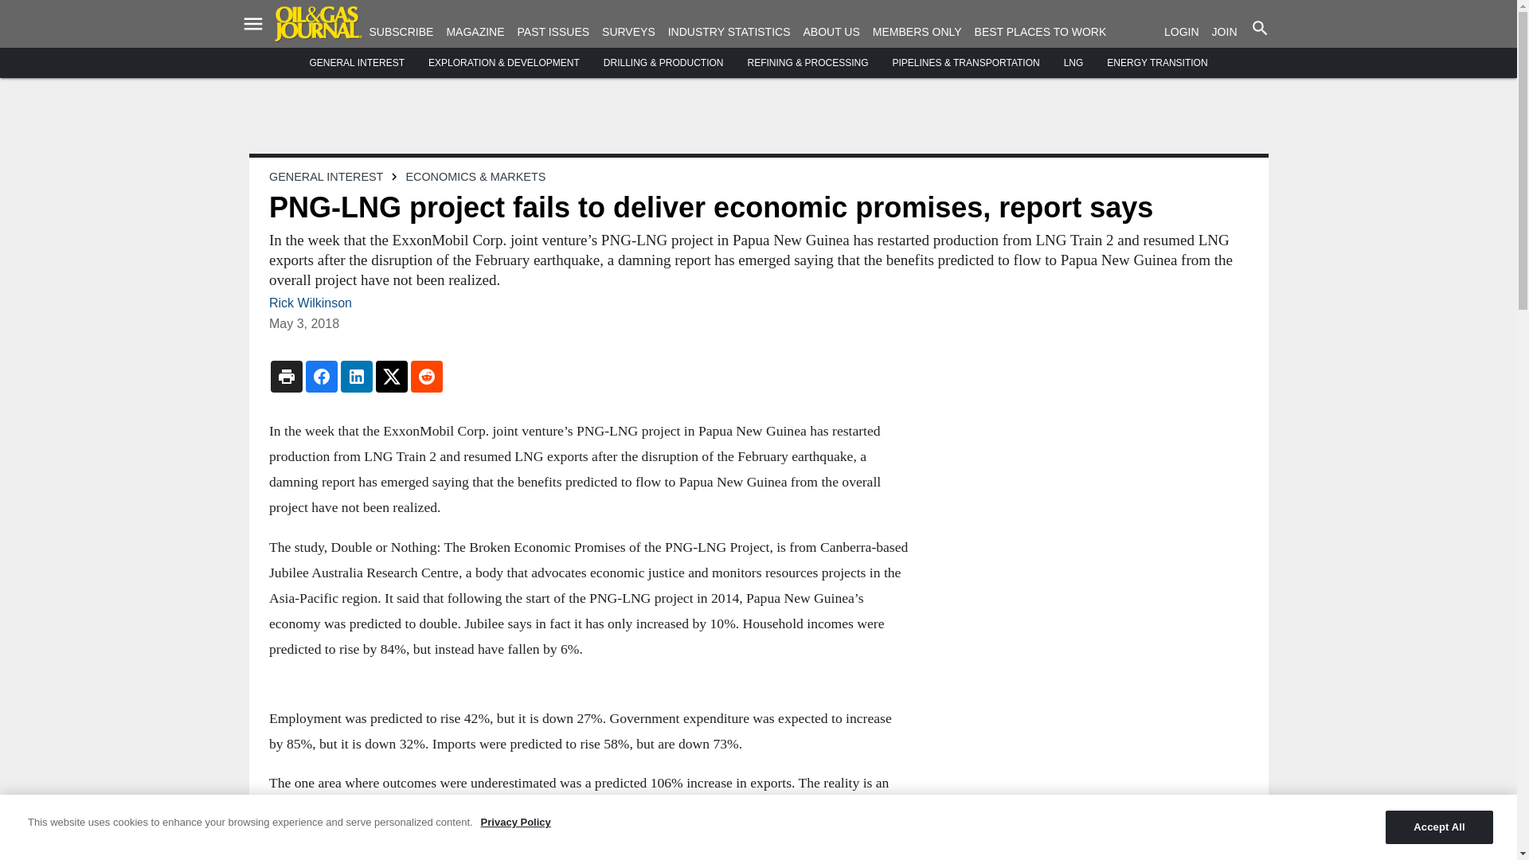 The image size is (1529, 860). What do you see at coordinates (729, 32) in the screenshot?
I see `INDUSTRY STATISTICS` at bounding box center [729, 32].